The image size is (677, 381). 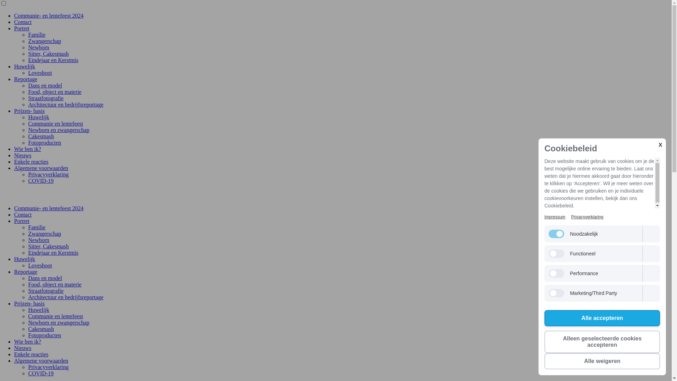 What do you see at coordinates (39, 310) in the screenshot?
I see `Huwelijk` at bounding box center [39, 310].